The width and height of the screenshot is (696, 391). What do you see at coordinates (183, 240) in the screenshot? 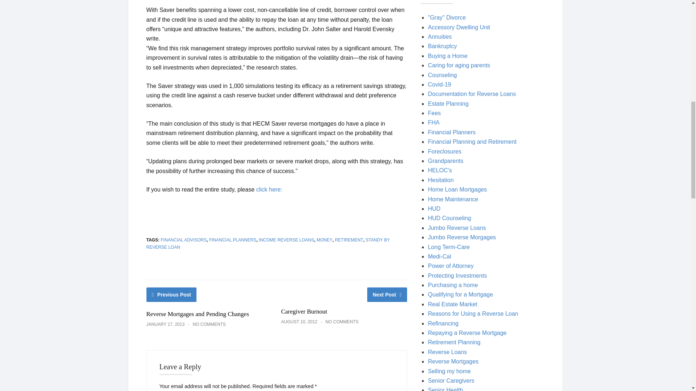
I see `FINANCIAL ADVISORS` at bounding box center [183, 240].